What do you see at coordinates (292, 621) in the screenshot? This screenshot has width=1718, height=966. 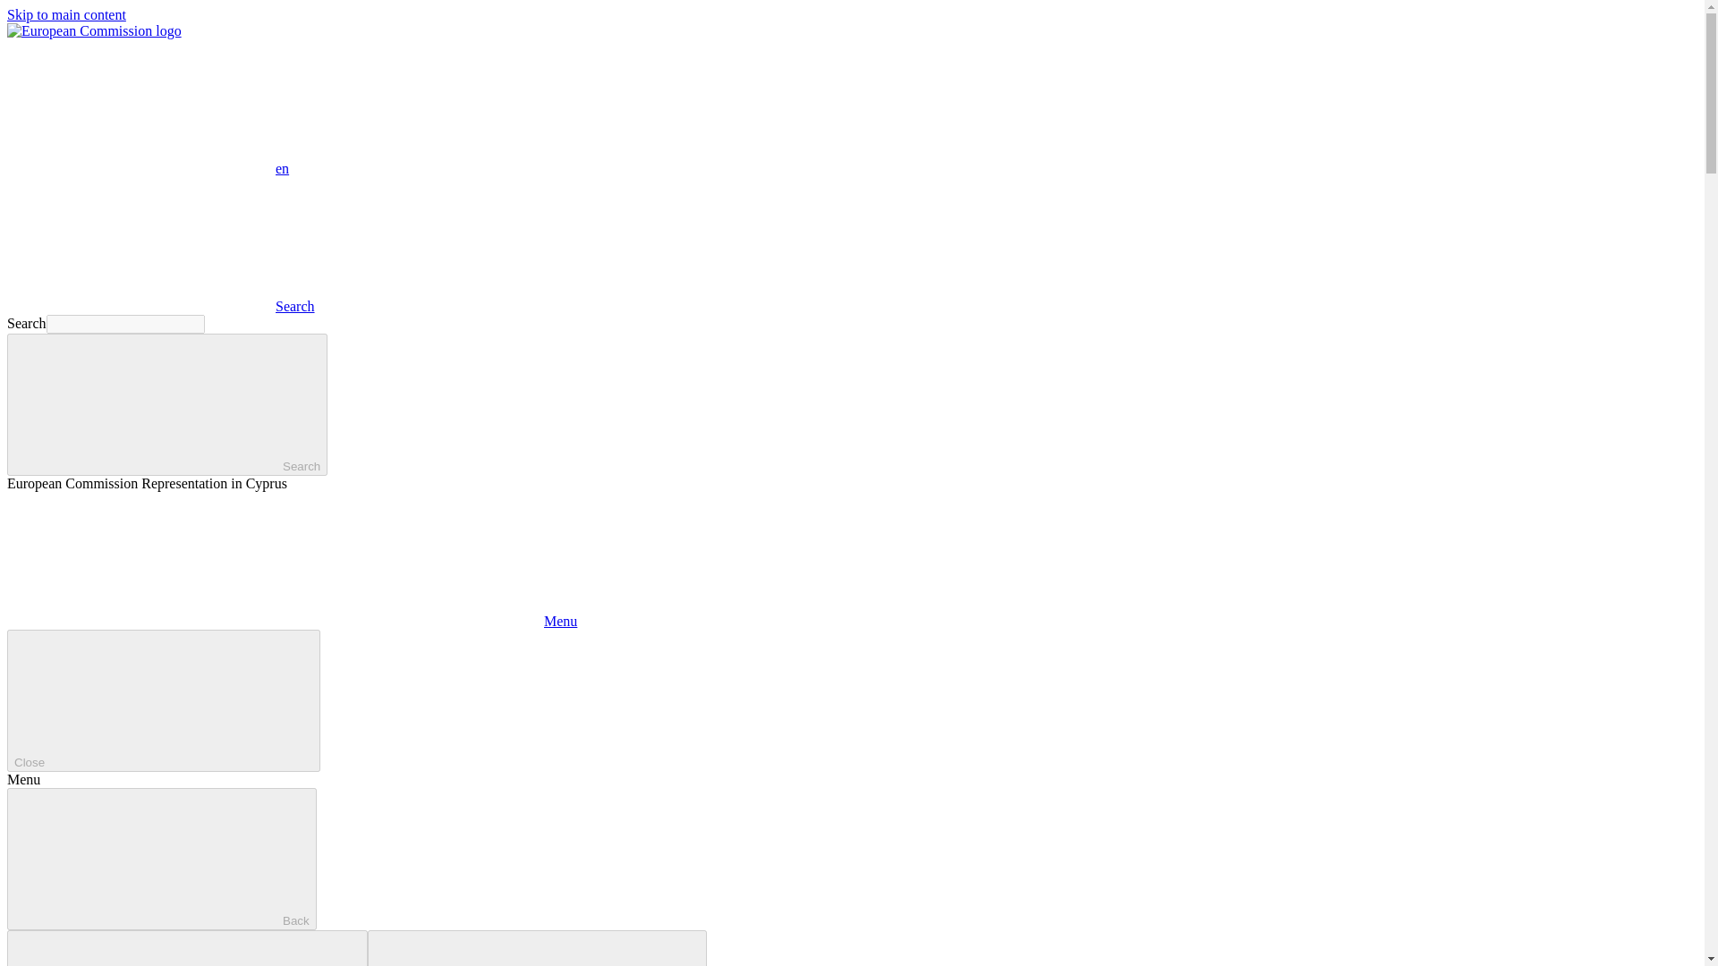 I see `Menu` at bounding box center [292, 621].